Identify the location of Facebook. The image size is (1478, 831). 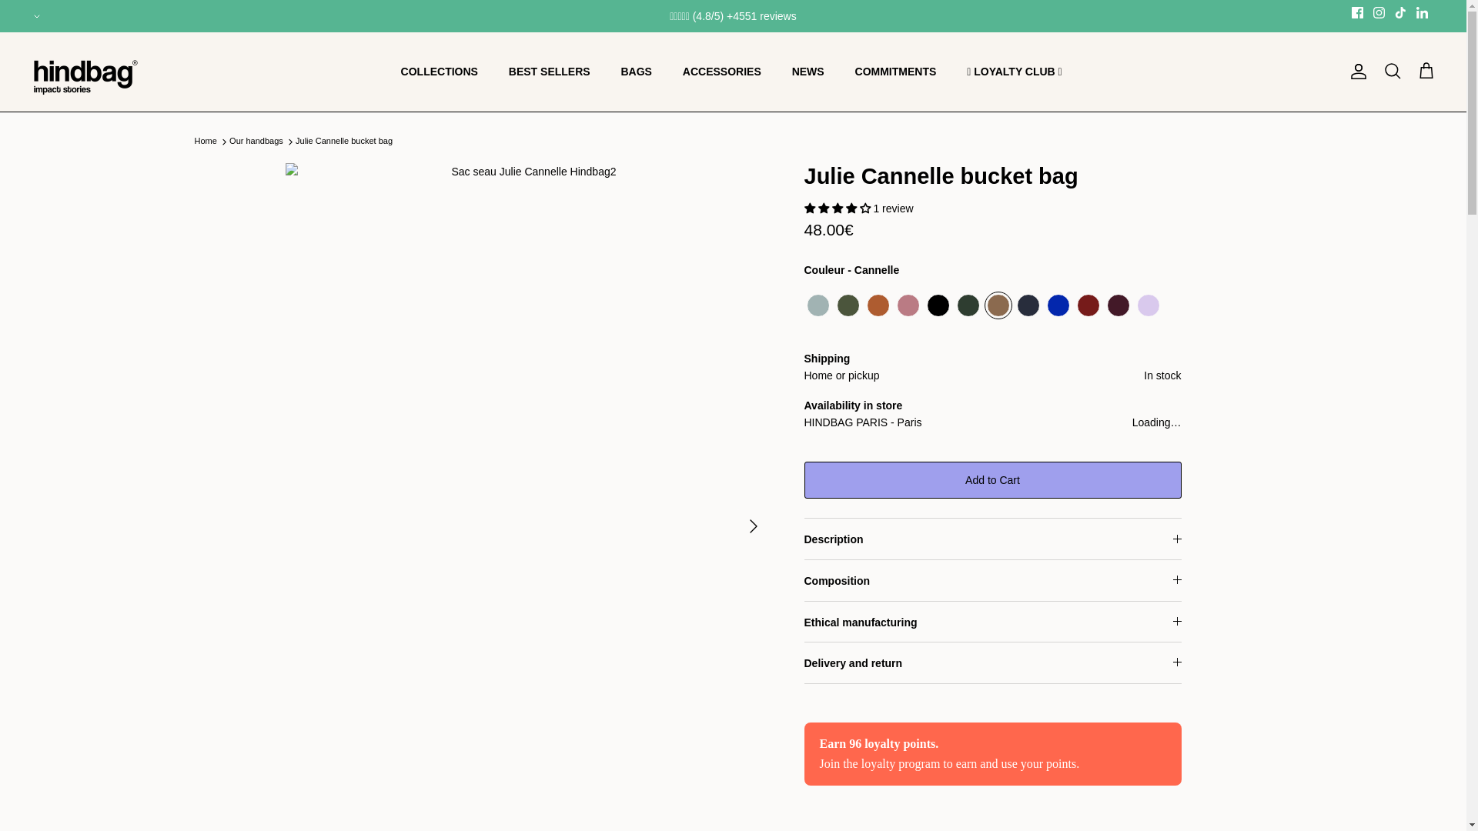
(1357, 12).